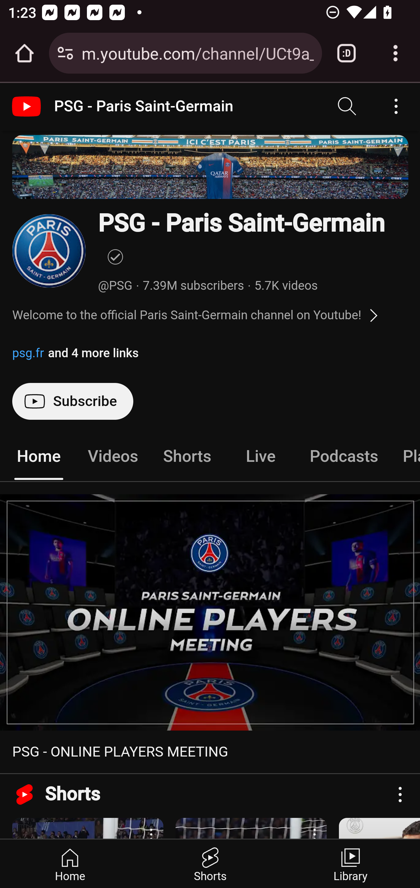 The width and height of the screenshot is (420, 888). Describe the element at coordinates (395, 53) in the screenshot. I see `Customize and control Google Chrome` at that location.